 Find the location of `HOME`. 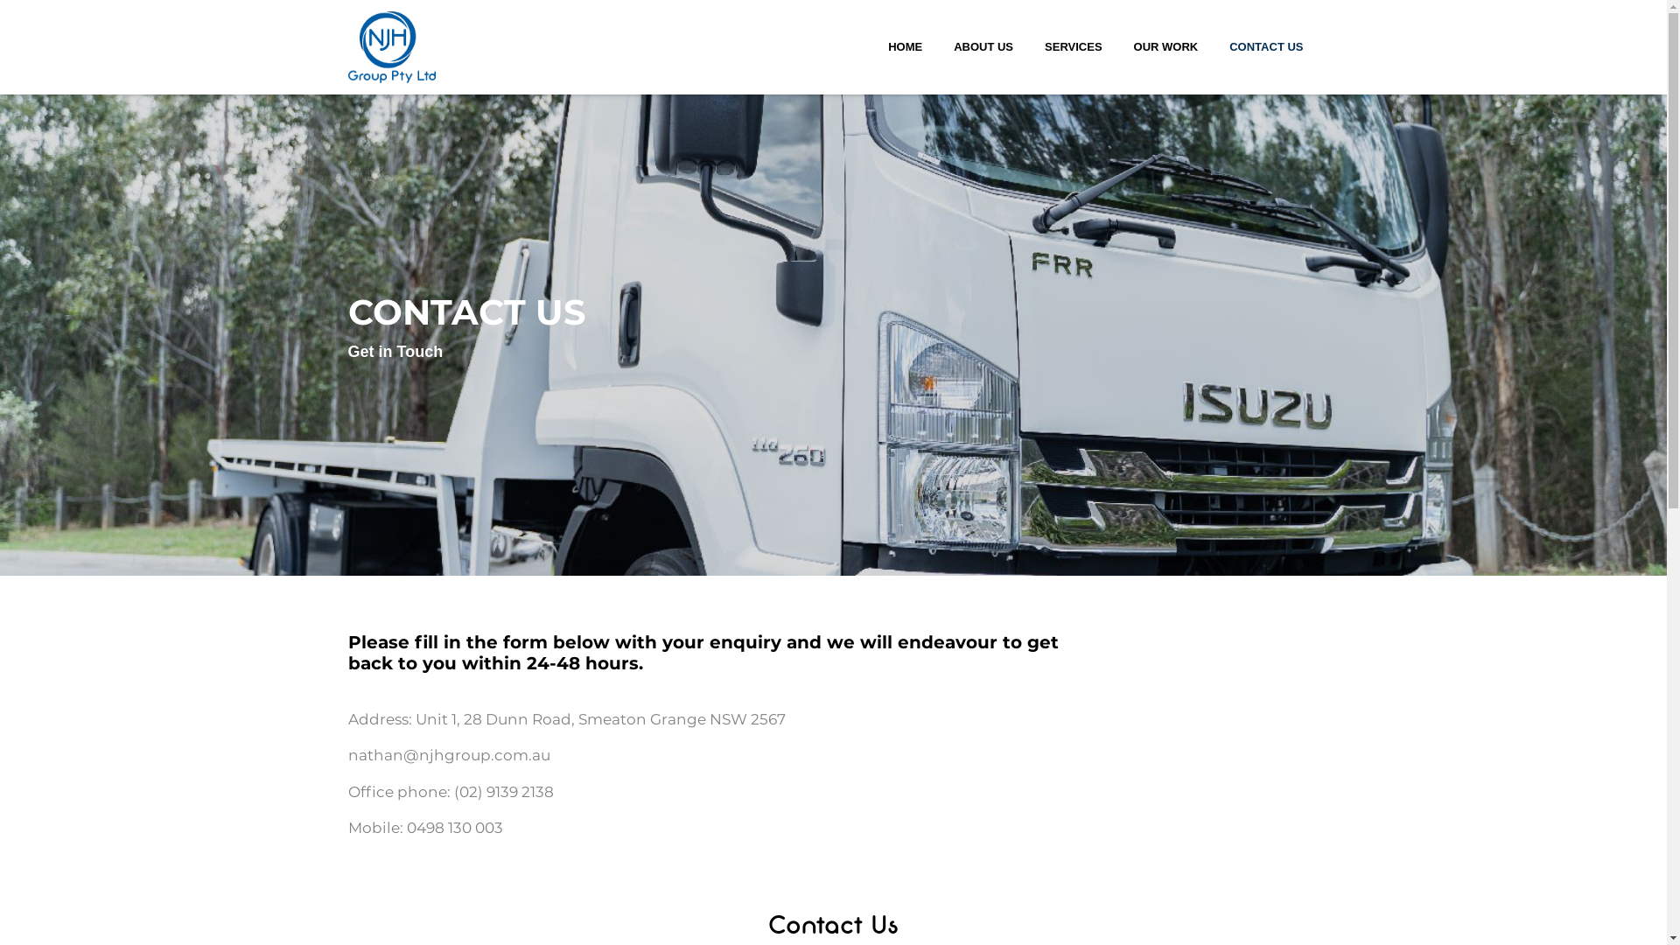

HOME is located at coordinates (905, 47).